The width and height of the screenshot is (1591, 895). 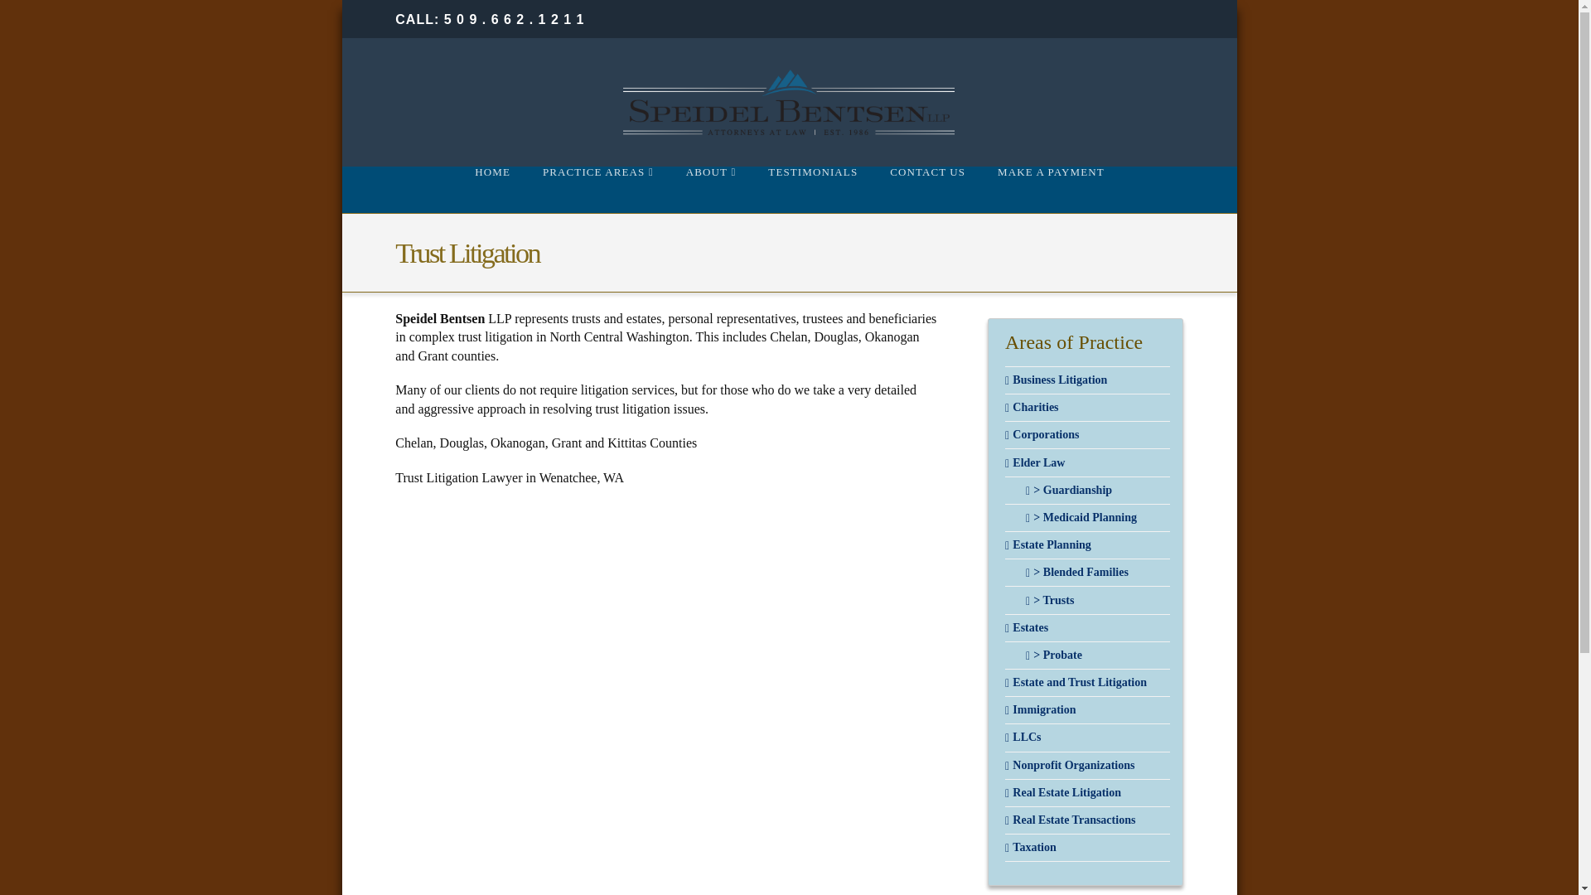 What do you see at coordinates (598, 189) in the screenshot?
I see `PRACTICE AREAS` at bounding box center [598, 189].